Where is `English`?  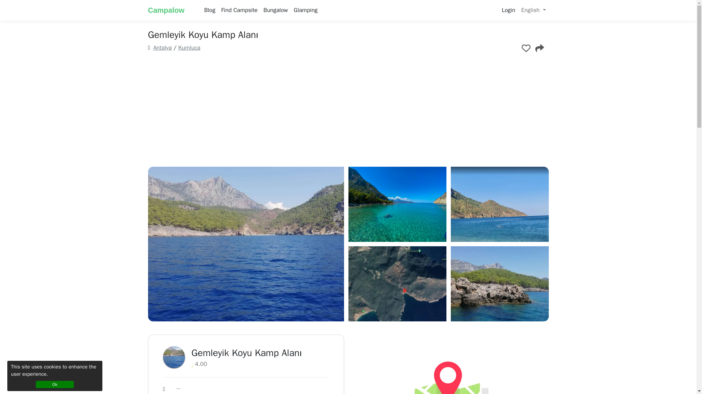
English is located at coordinates (533, 10).